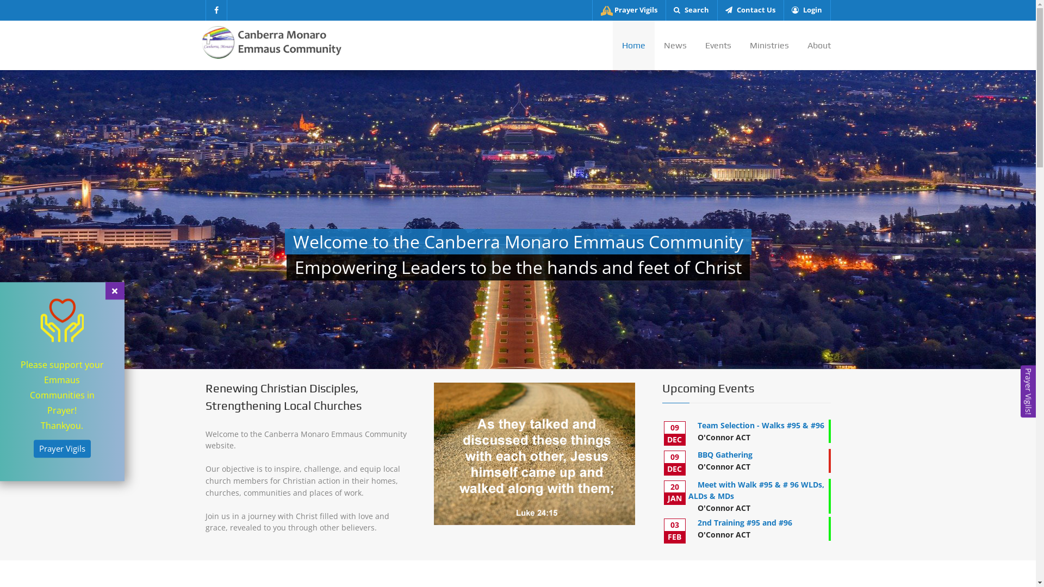  I want to click on Prayer Vigils, so click(629, 10).